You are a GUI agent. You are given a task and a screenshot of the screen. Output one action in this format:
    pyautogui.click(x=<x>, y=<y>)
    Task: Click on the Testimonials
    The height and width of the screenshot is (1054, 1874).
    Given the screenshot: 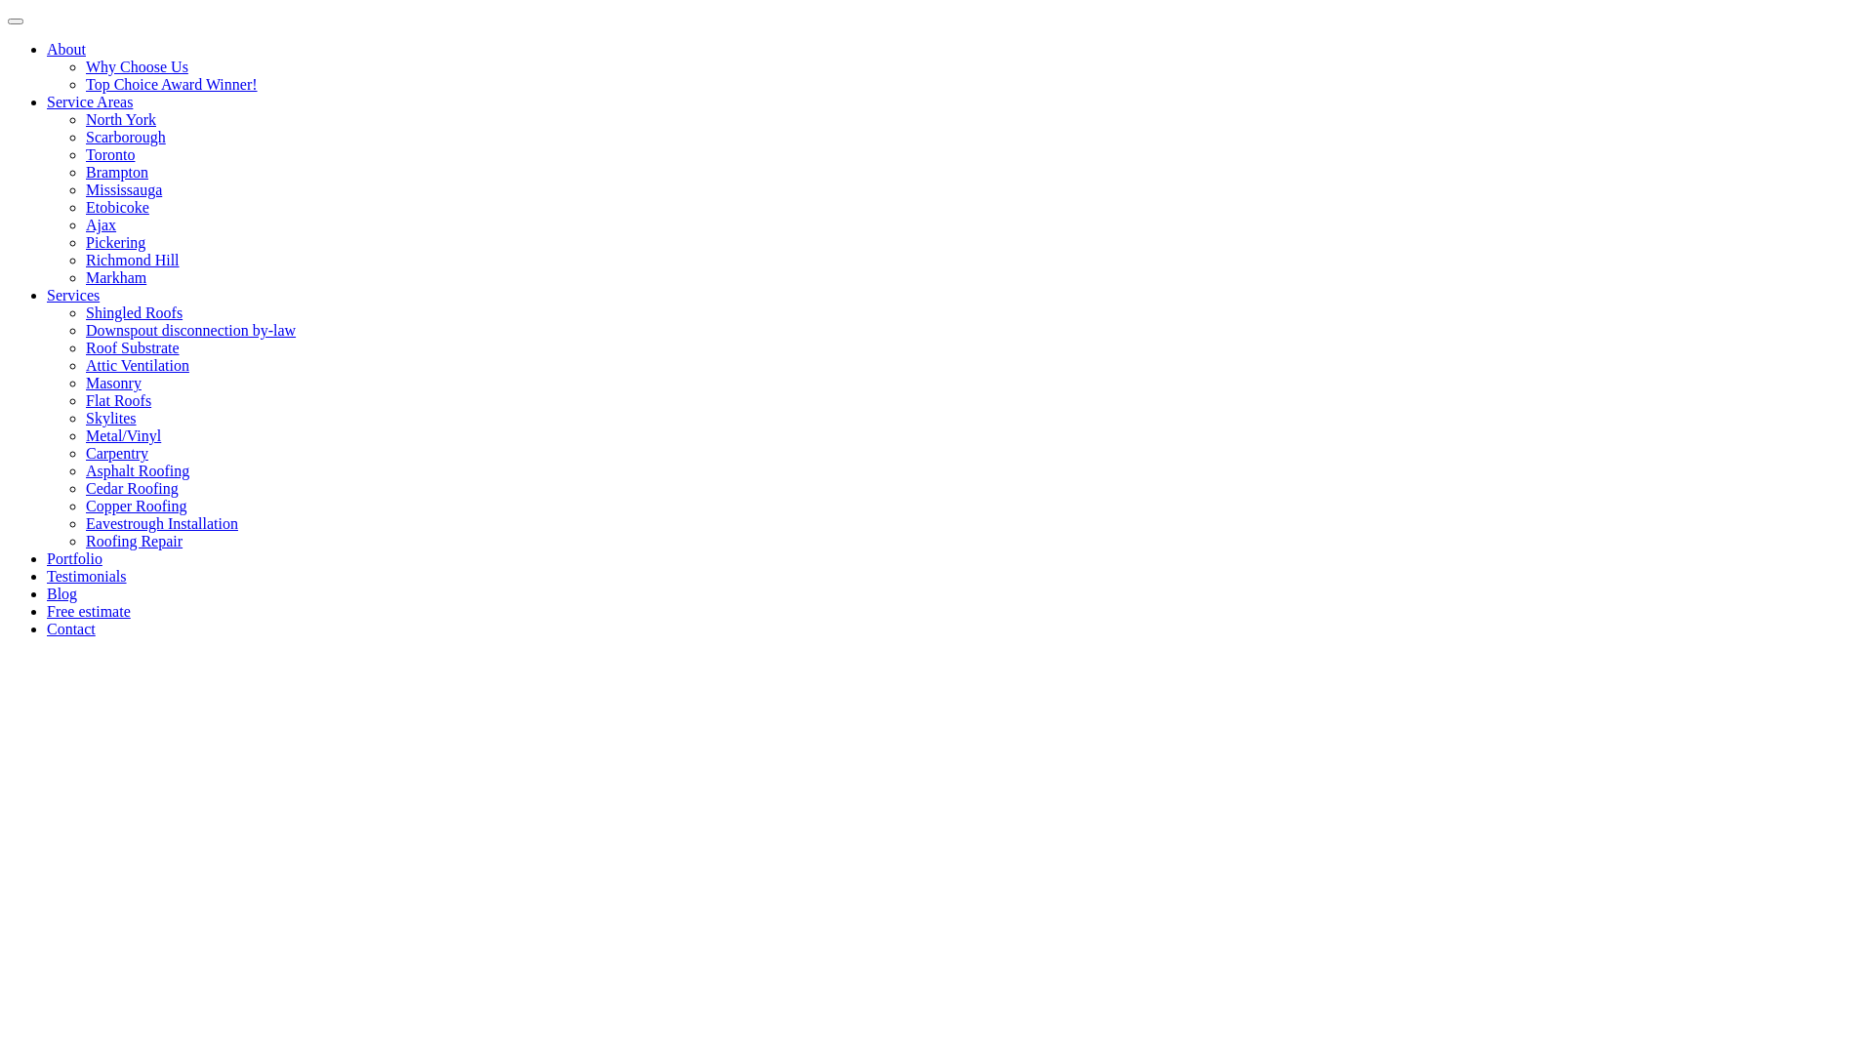 What is the action you would take?
    pyautogui.click(x=87, y=576)
    